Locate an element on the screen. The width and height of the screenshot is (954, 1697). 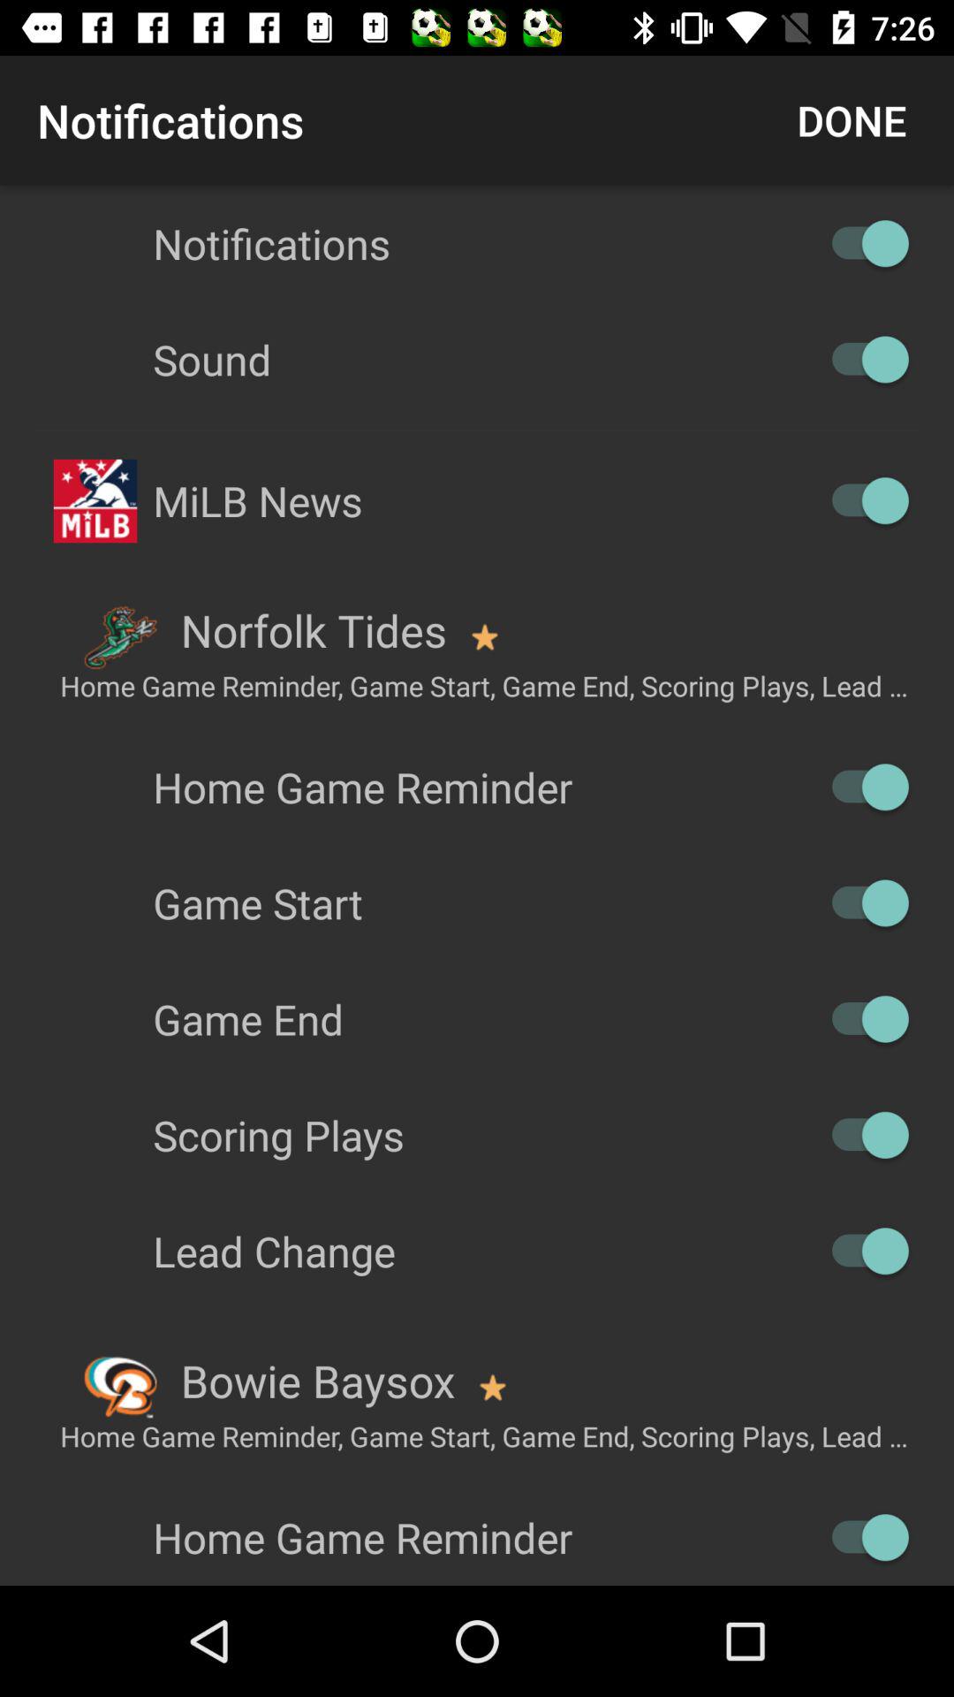
swipe to done icon is located at coordinates (852, 120).